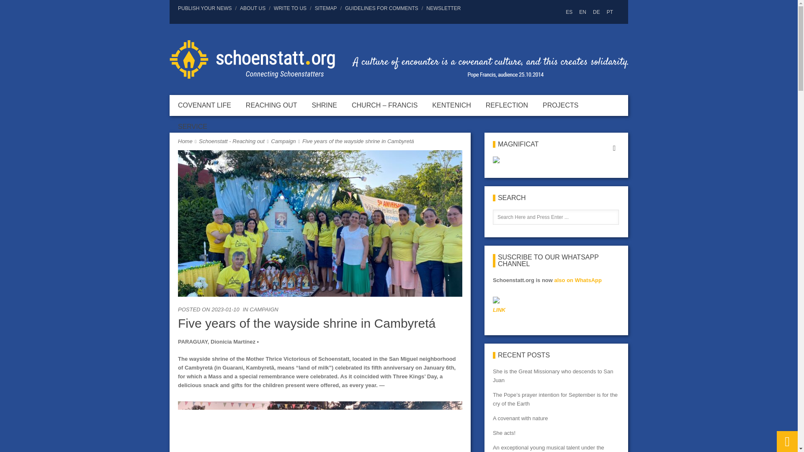 Image resolution: width=804 pixels, height=452 pixels. What do you see at coordinates (204, 105) in the screenshot?
I see `COVENANT LIFE` at bounding box center [204, 105].